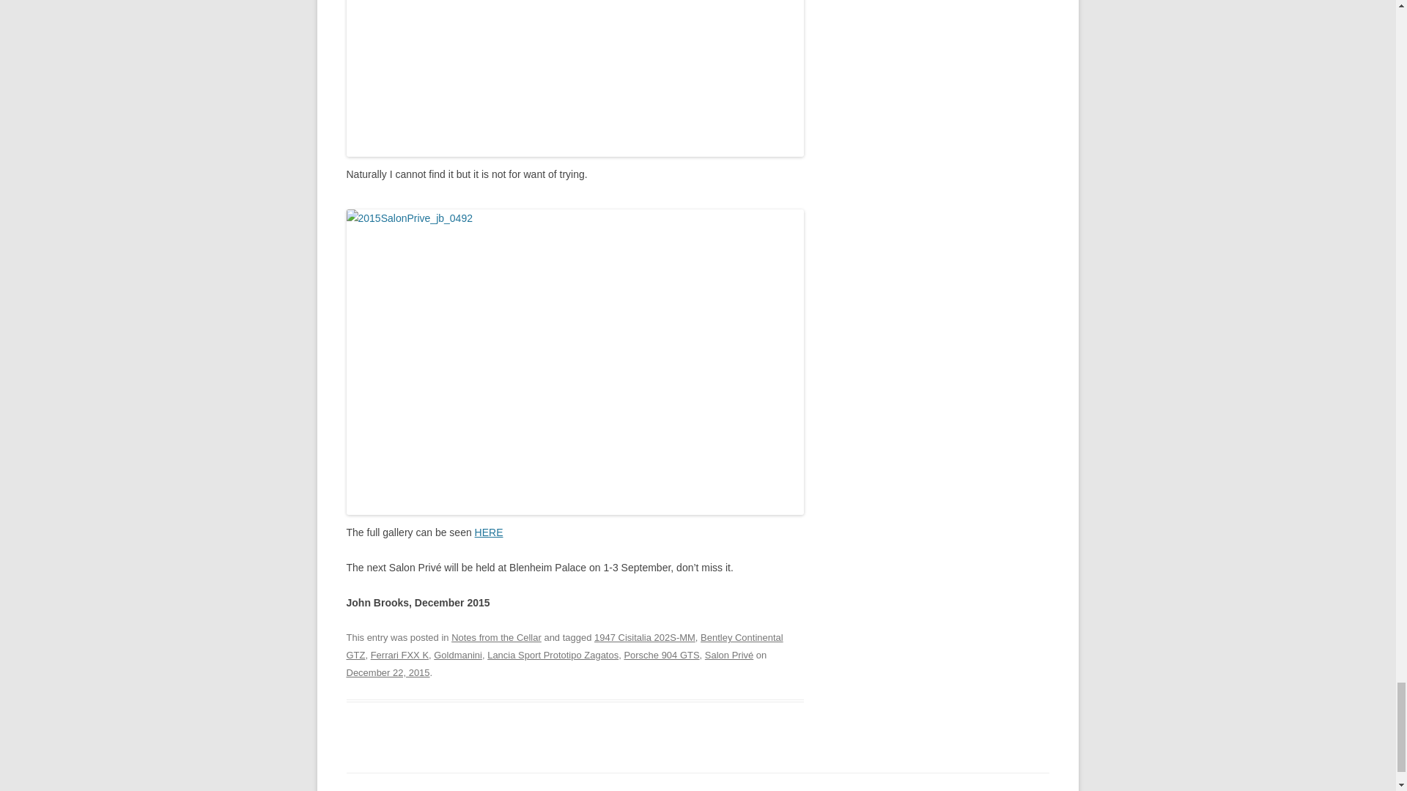 The image size is (1407, 791). Describe the element at coordinates (457, 655) in the screenshot. I see `Goldmanini` at that location.